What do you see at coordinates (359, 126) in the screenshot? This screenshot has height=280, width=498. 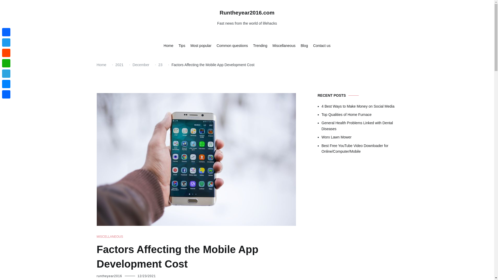 I see `General Health Problems Linked with Dental Diseases` at bounding box center [359, 126].